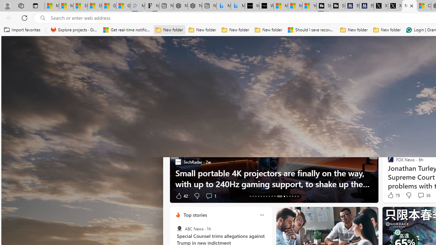 This screenshot has height=245, width=436. I want to click on Streaming Coverage | T3, so click(324, 6).